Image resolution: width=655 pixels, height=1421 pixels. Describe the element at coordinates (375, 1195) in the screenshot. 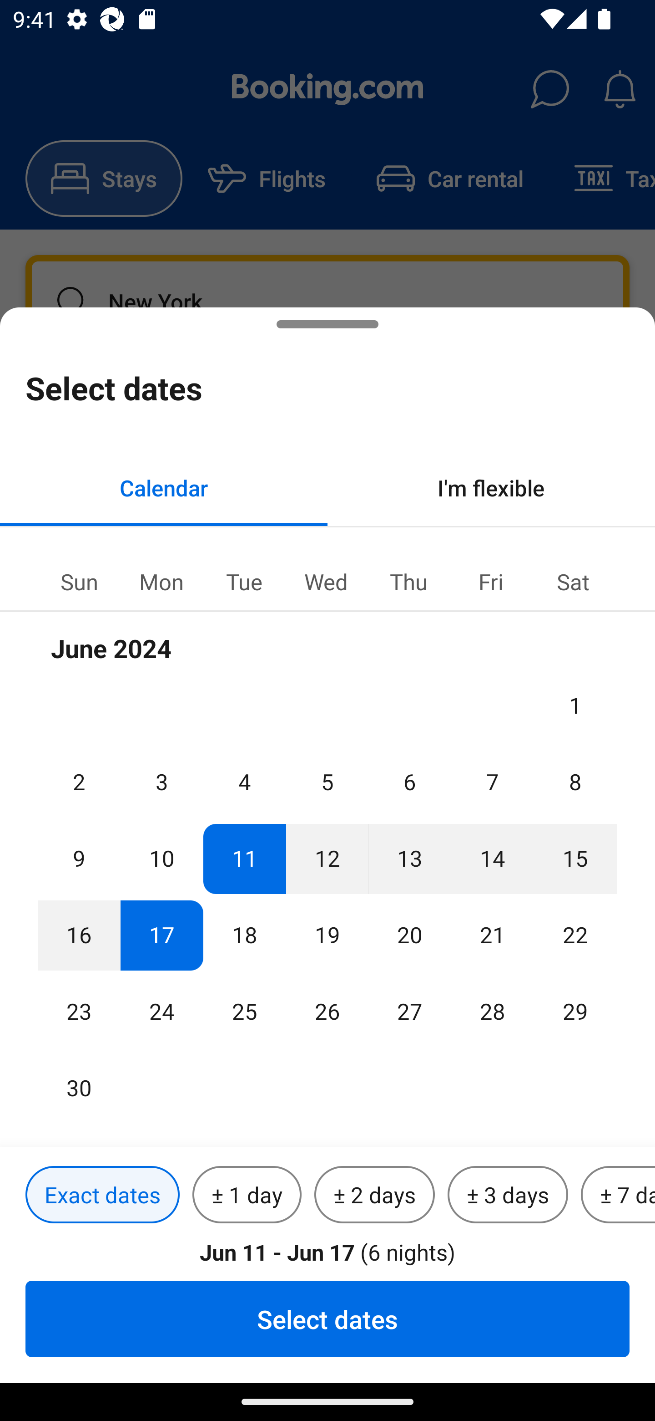

I see `± 2 days` at that location.